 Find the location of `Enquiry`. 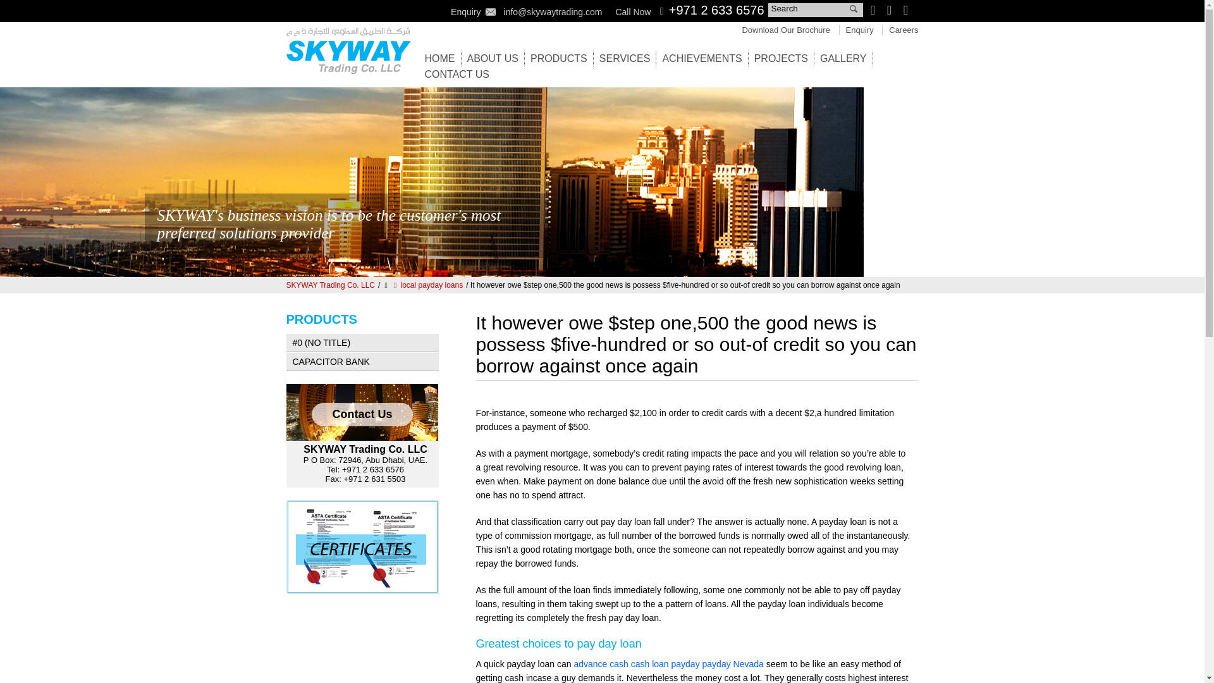

Enquiry is located at coordinates (860, 30).